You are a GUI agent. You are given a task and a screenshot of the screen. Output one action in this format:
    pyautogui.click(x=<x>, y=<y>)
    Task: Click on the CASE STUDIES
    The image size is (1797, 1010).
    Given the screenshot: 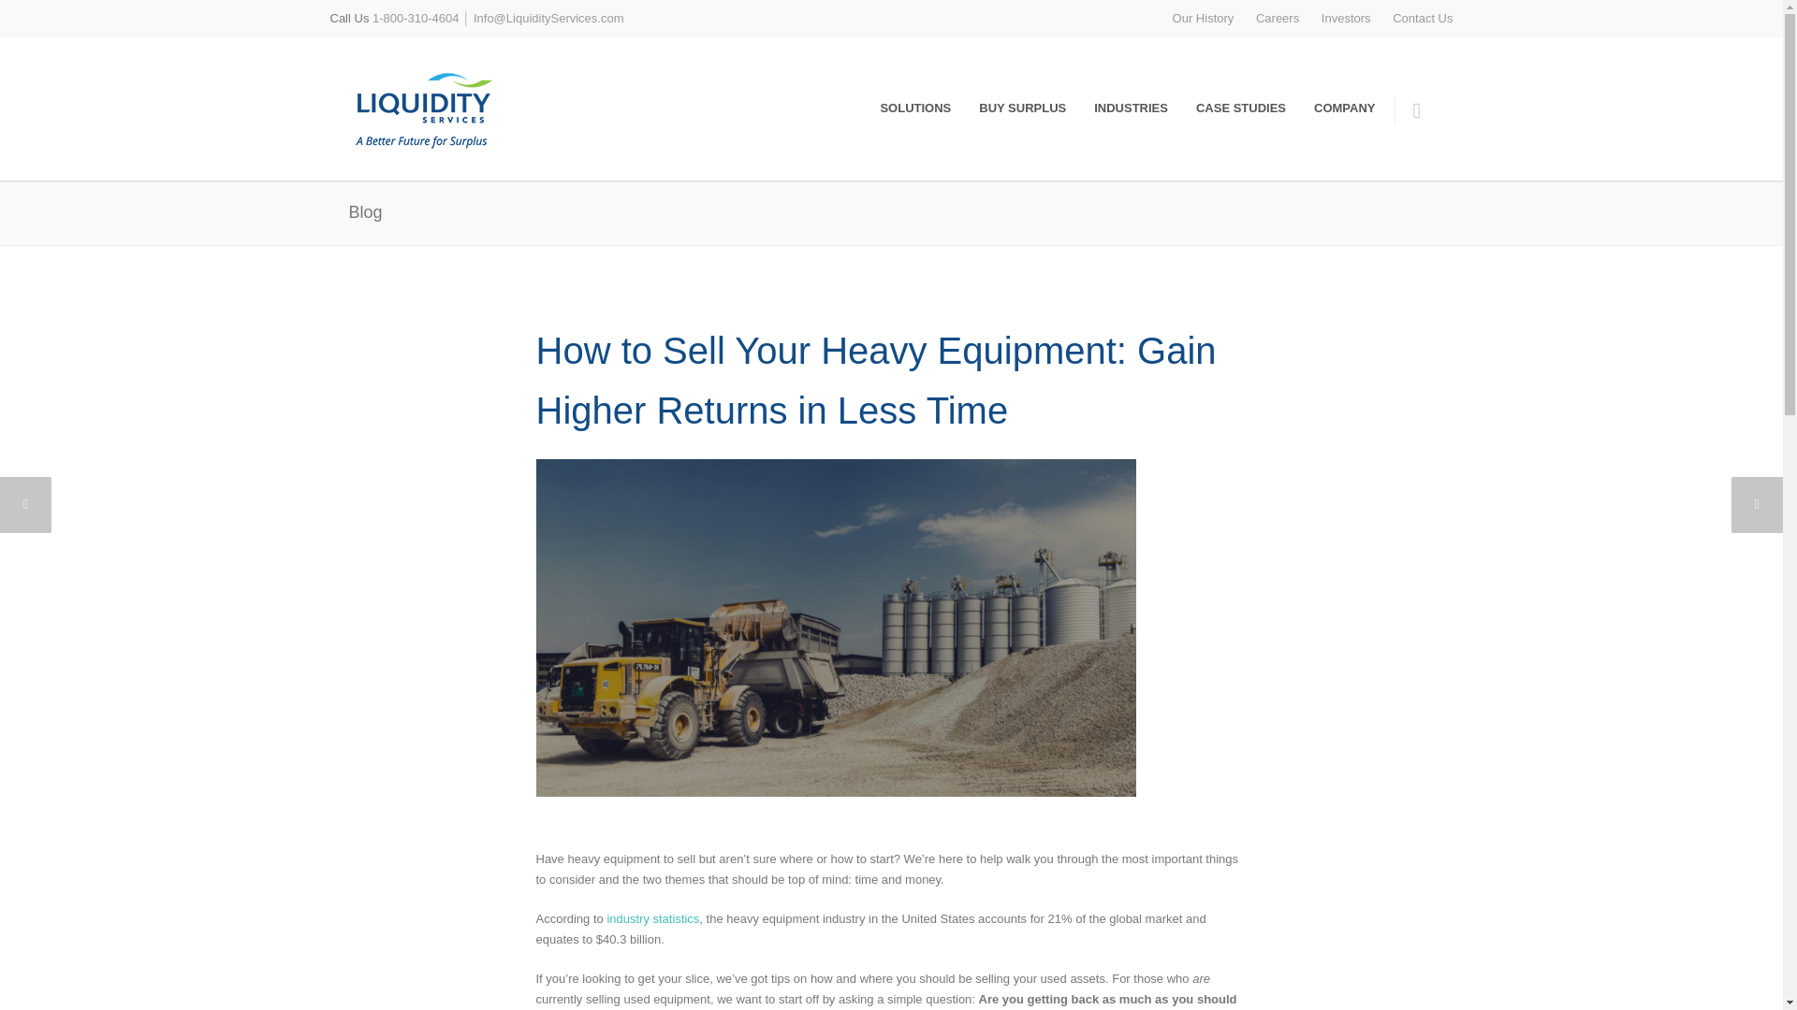 What is the action you would take?
    pyautogui.click(x=1241, y=108)
    